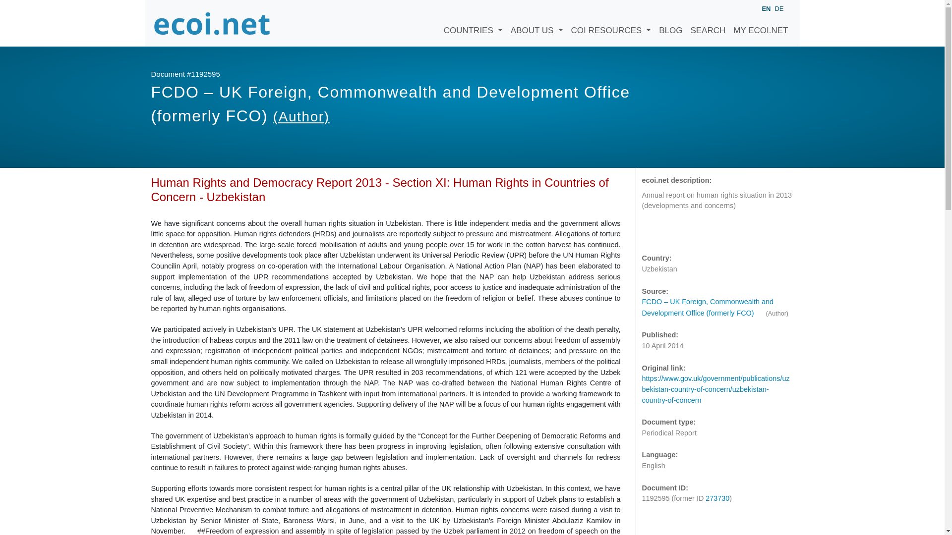 The width and height of the screenshot is (952, 535). What do you see at coordinates (611, 23) in the screenshot?
I see `COI RESOURCES` at bounding box center [611, 23].